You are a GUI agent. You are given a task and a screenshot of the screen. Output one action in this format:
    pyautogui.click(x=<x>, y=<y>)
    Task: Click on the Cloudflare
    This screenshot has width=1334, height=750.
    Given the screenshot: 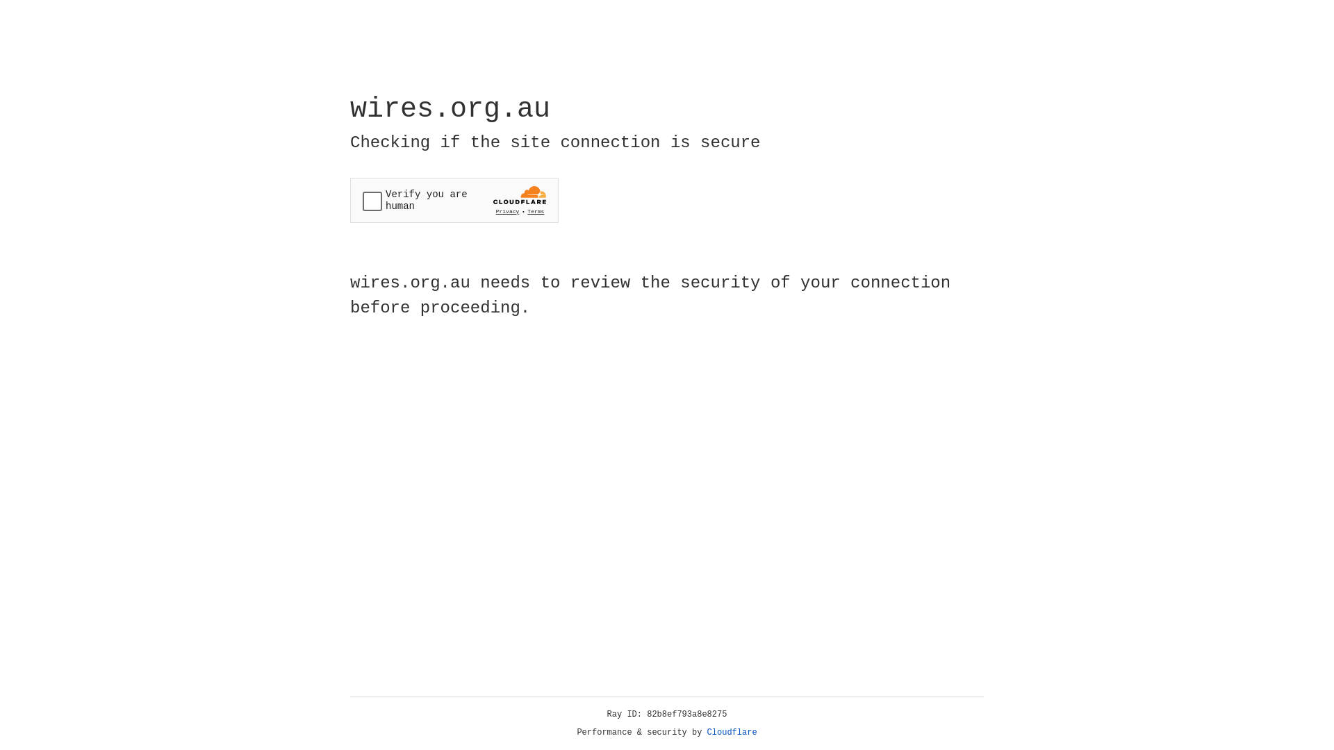 What is the action you would take?
    pyautogui.click(x=732, y=733)
    